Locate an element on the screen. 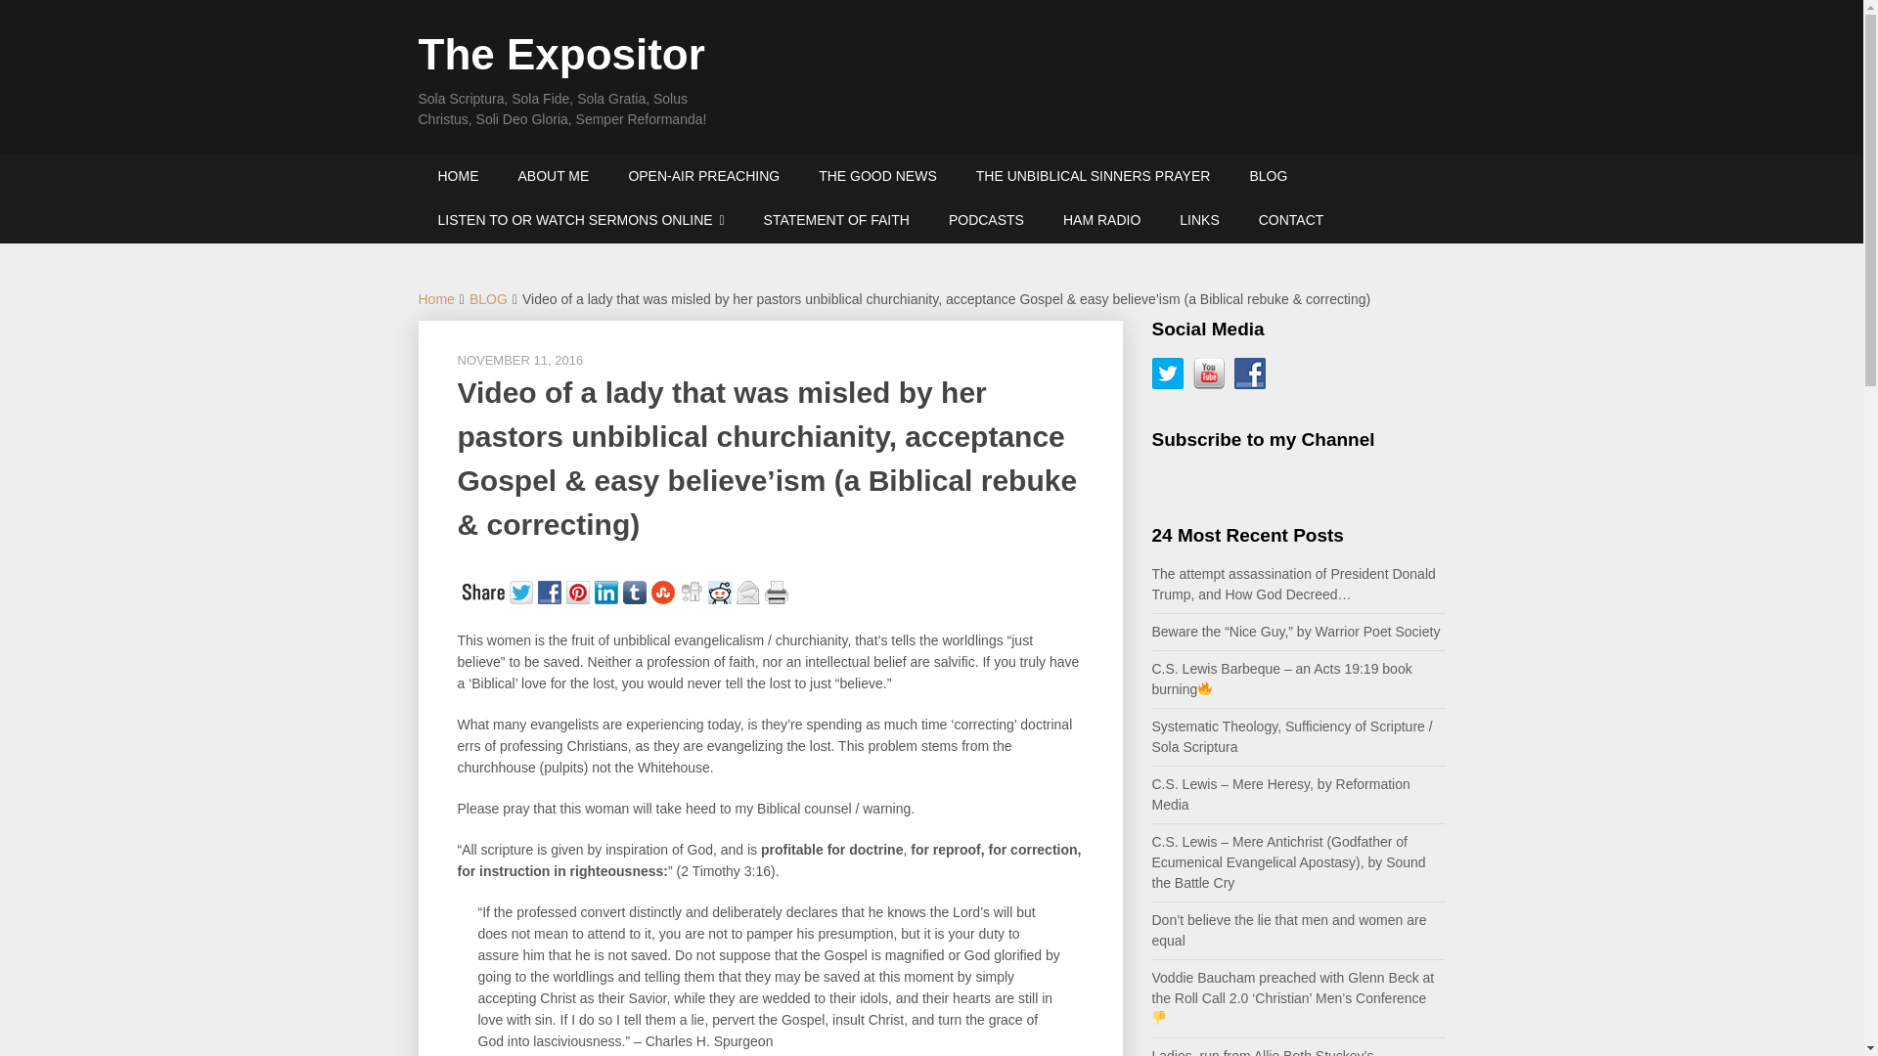 This screenshot has width=1878, height=1056. LISTEN TO OR WATCH SERMONS ONLINE is located at coordinates (581, 221).